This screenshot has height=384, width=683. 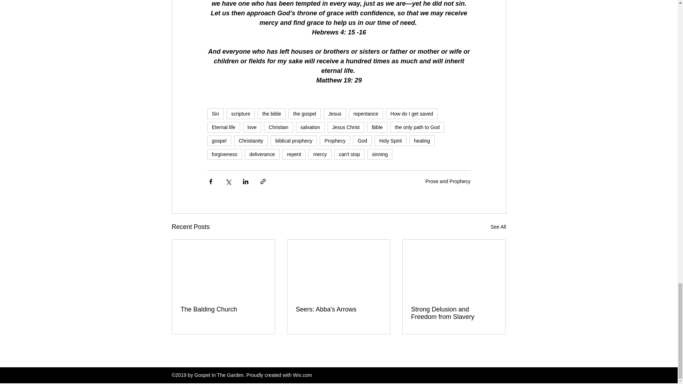 What do you see at coordinates (262, 154) in the screenshot?
I see `deliverance` at bounding box center [262, 154].